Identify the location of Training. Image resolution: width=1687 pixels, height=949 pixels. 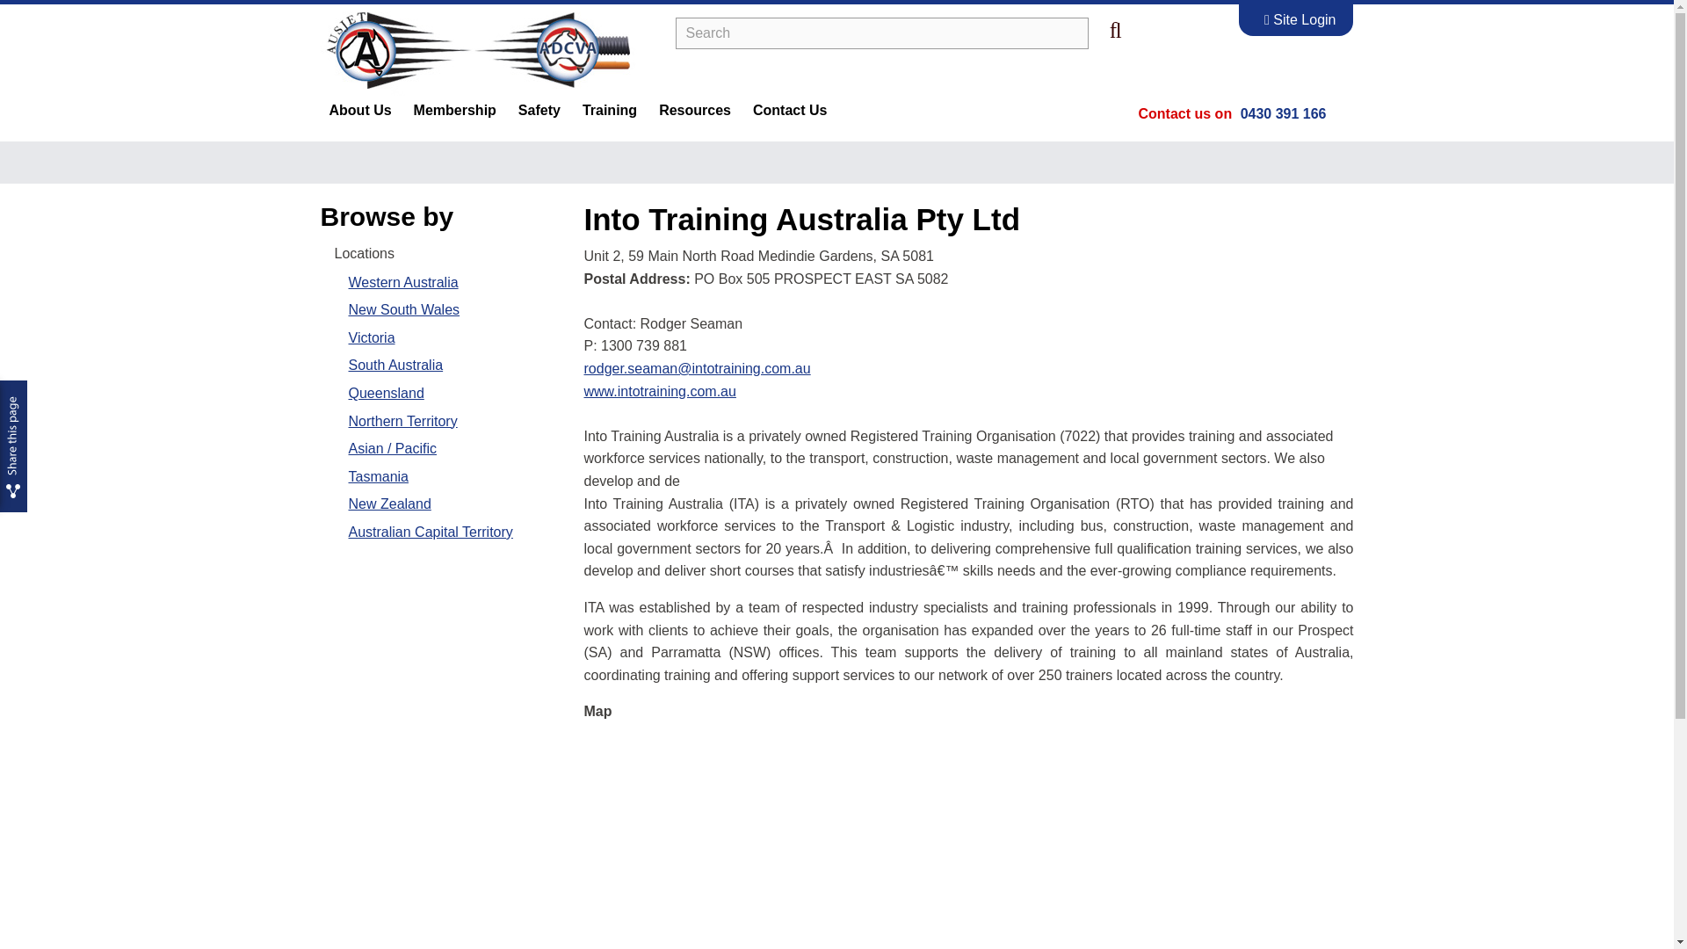
(612, 111).